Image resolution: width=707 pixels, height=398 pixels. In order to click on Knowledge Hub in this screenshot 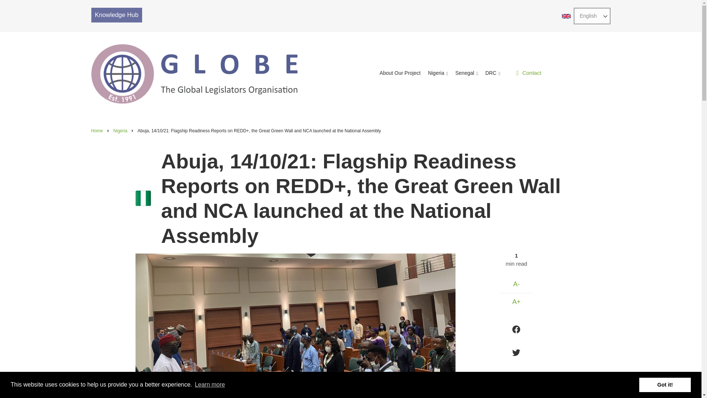, I will do `click(117, 15)`.